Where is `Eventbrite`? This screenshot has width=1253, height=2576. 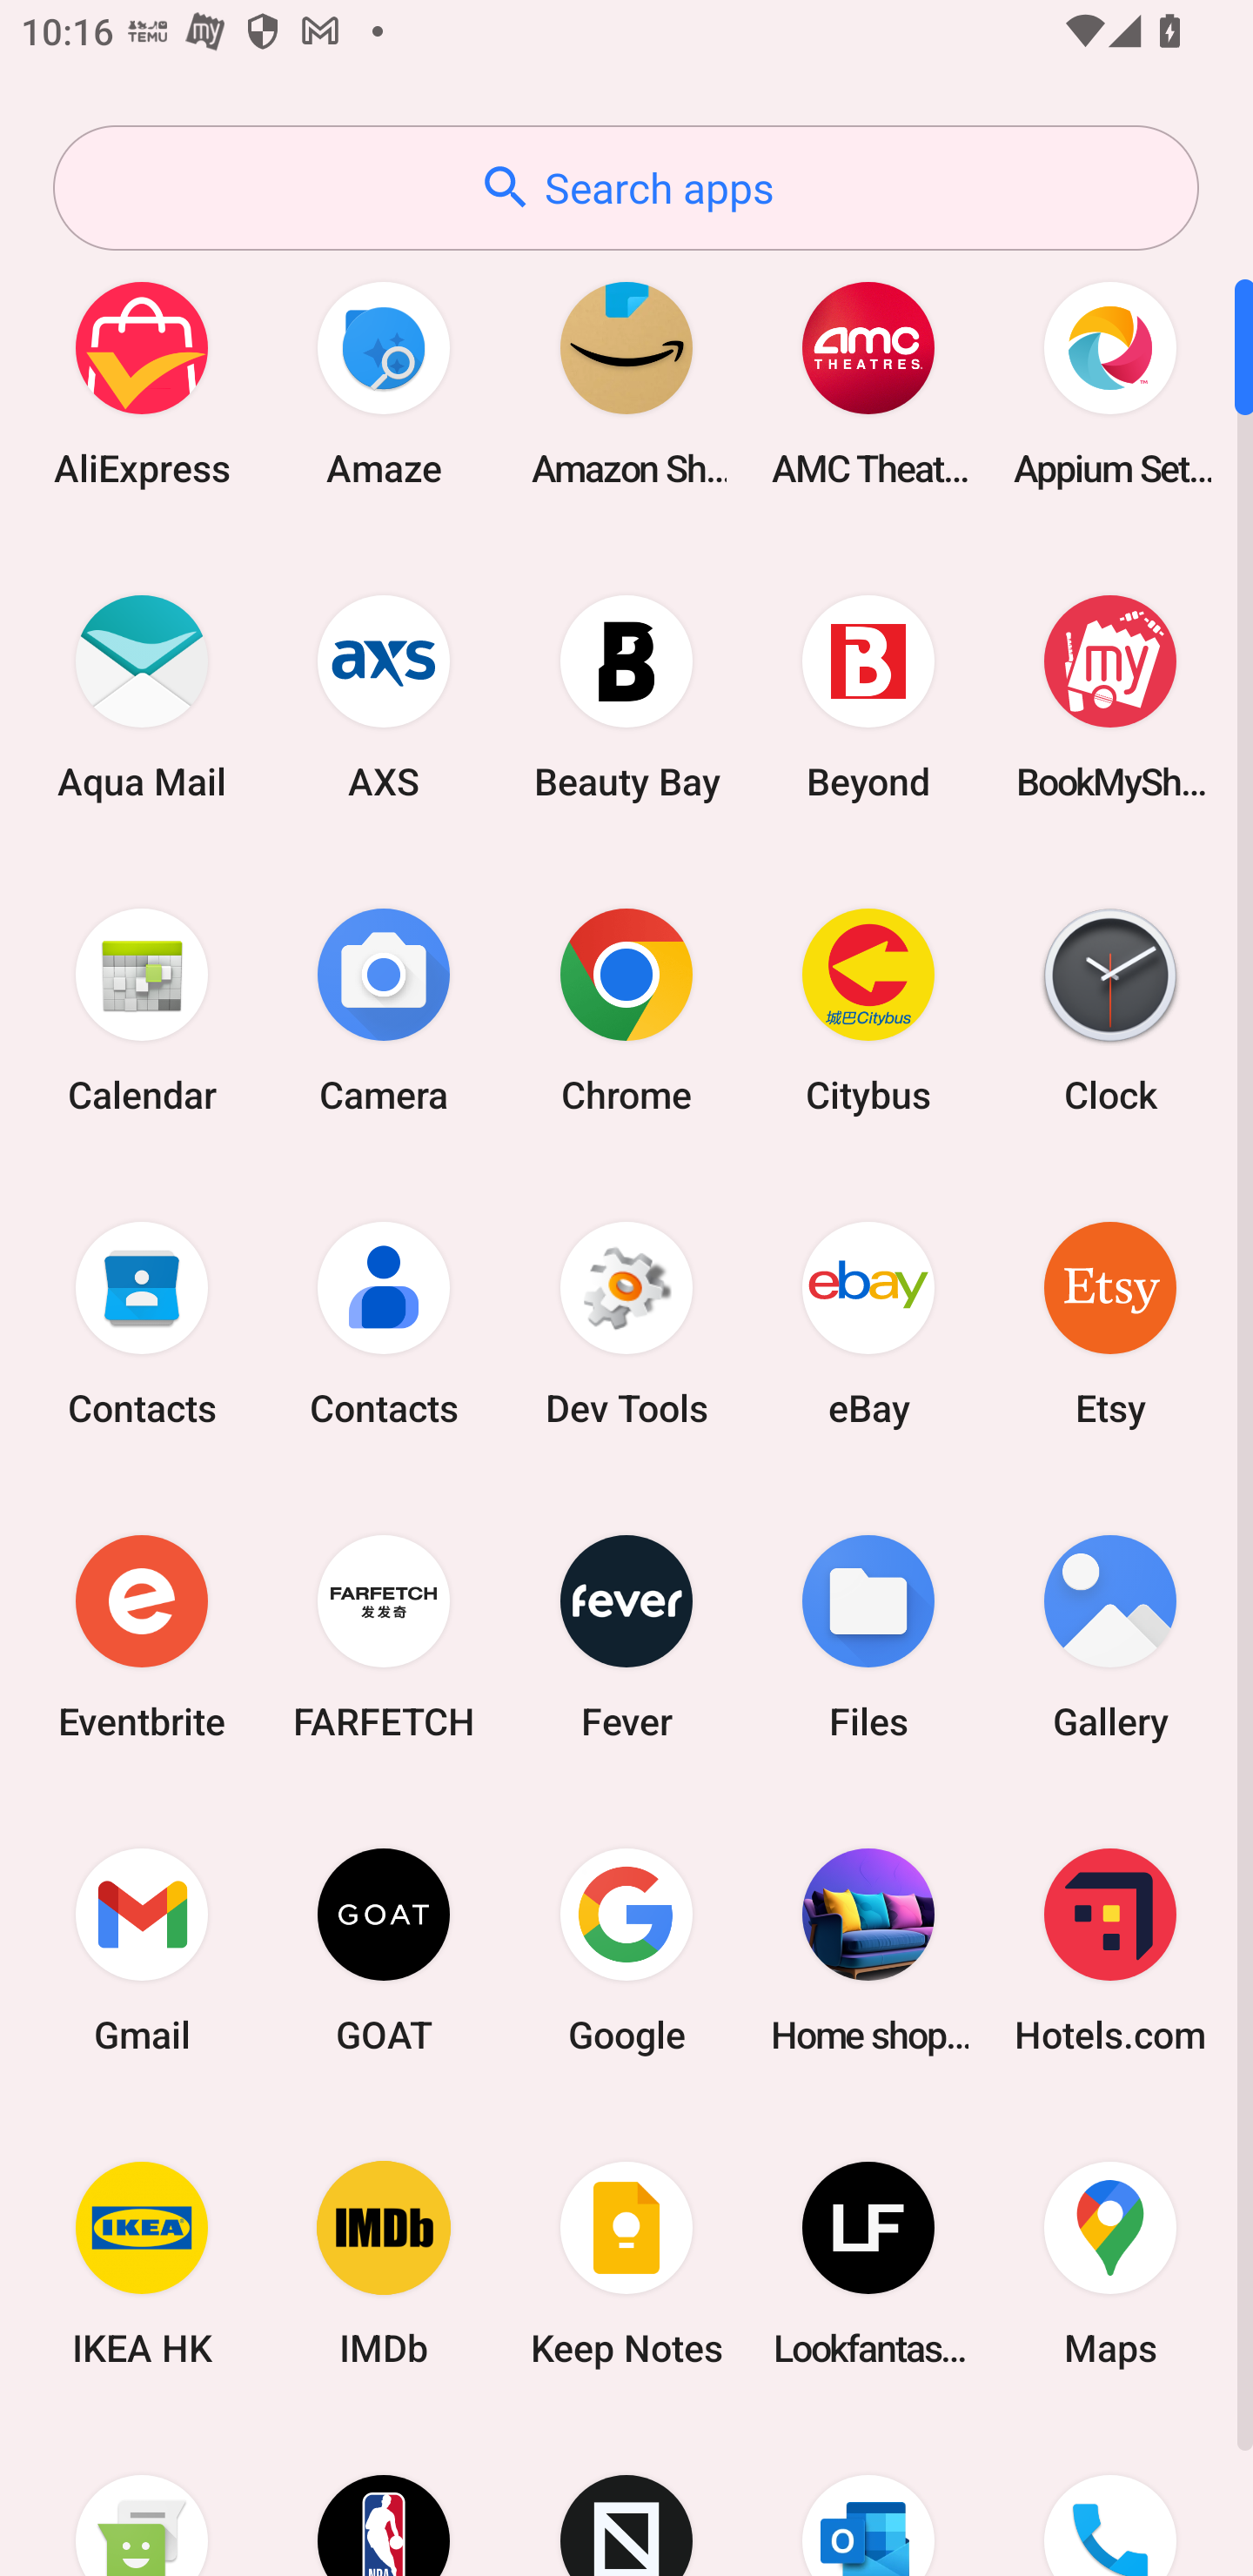 Eventbrite is located at coordinates (142, 1636).